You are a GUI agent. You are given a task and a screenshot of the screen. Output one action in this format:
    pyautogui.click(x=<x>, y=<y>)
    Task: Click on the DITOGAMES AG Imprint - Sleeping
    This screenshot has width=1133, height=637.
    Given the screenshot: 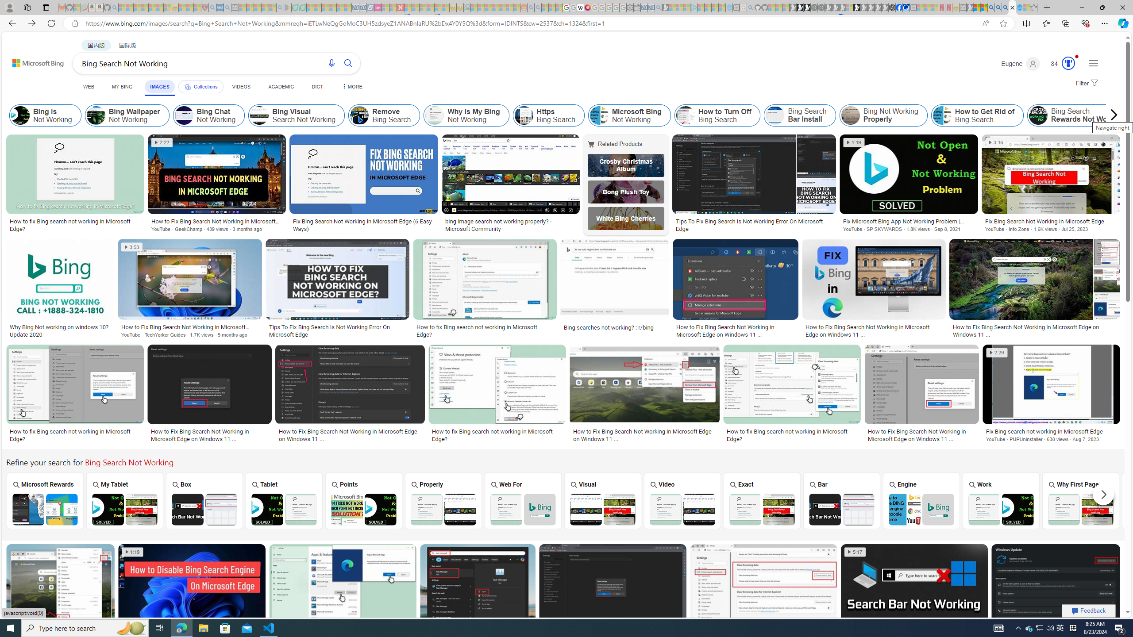 What is the action you would take?
    pyautogui.click(x=467, y=8)
    